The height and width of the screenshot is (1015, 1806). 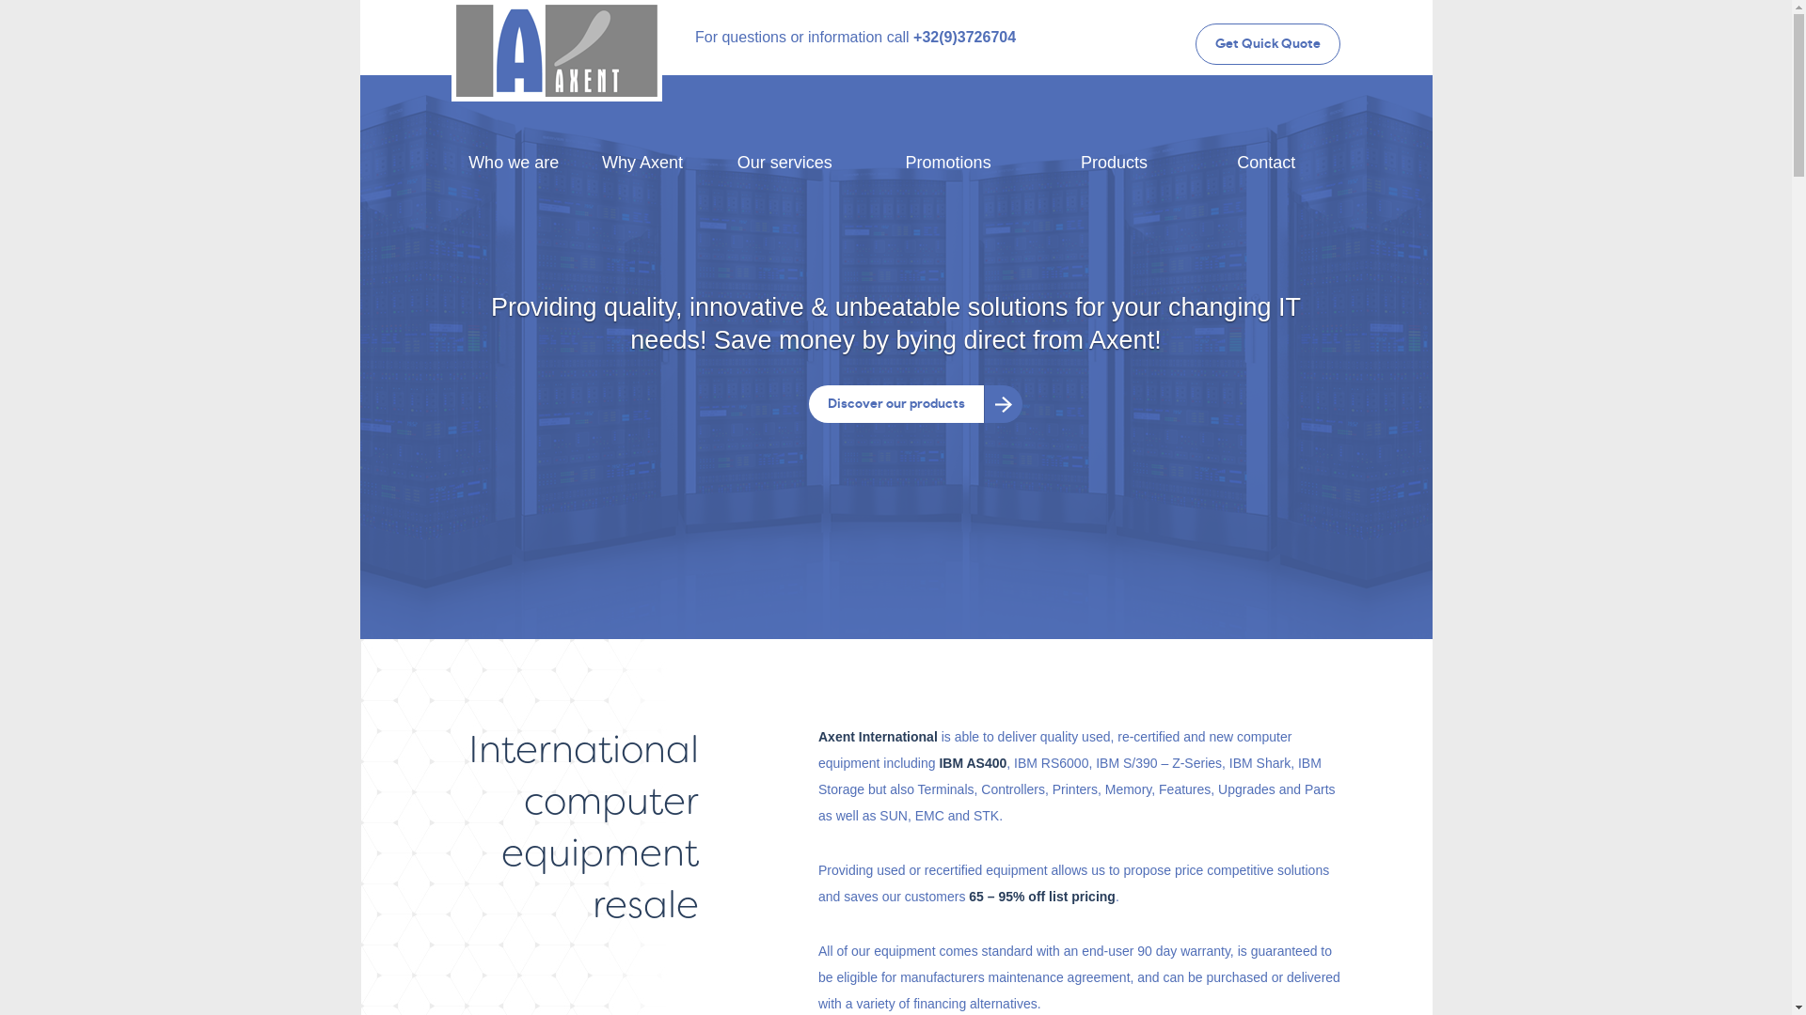 I want to click on Axent International, so click(x=557, y=51).